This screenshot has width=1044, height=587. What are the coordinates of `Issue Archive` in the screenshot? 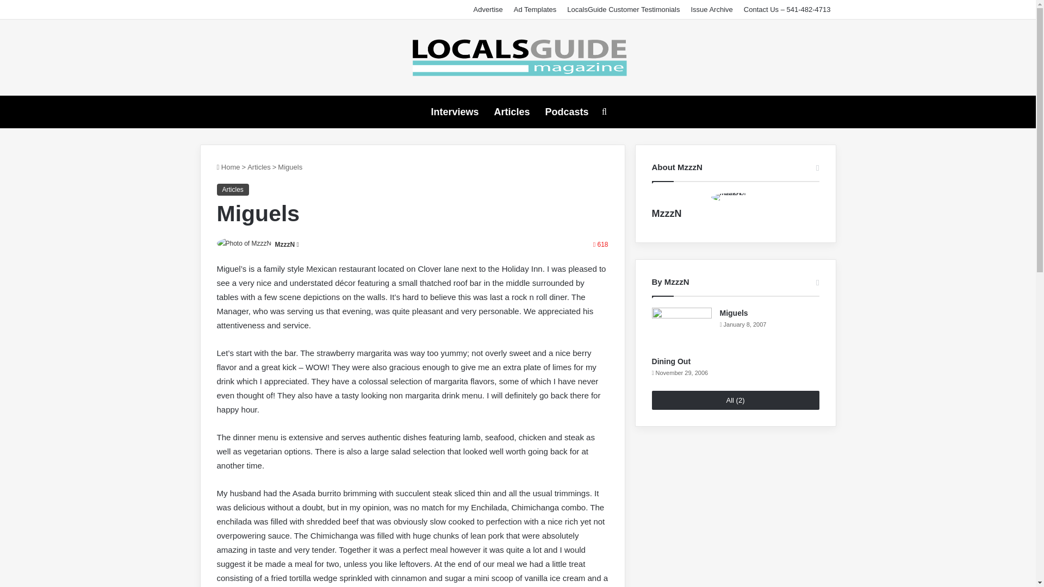 It's located at (711, 9).